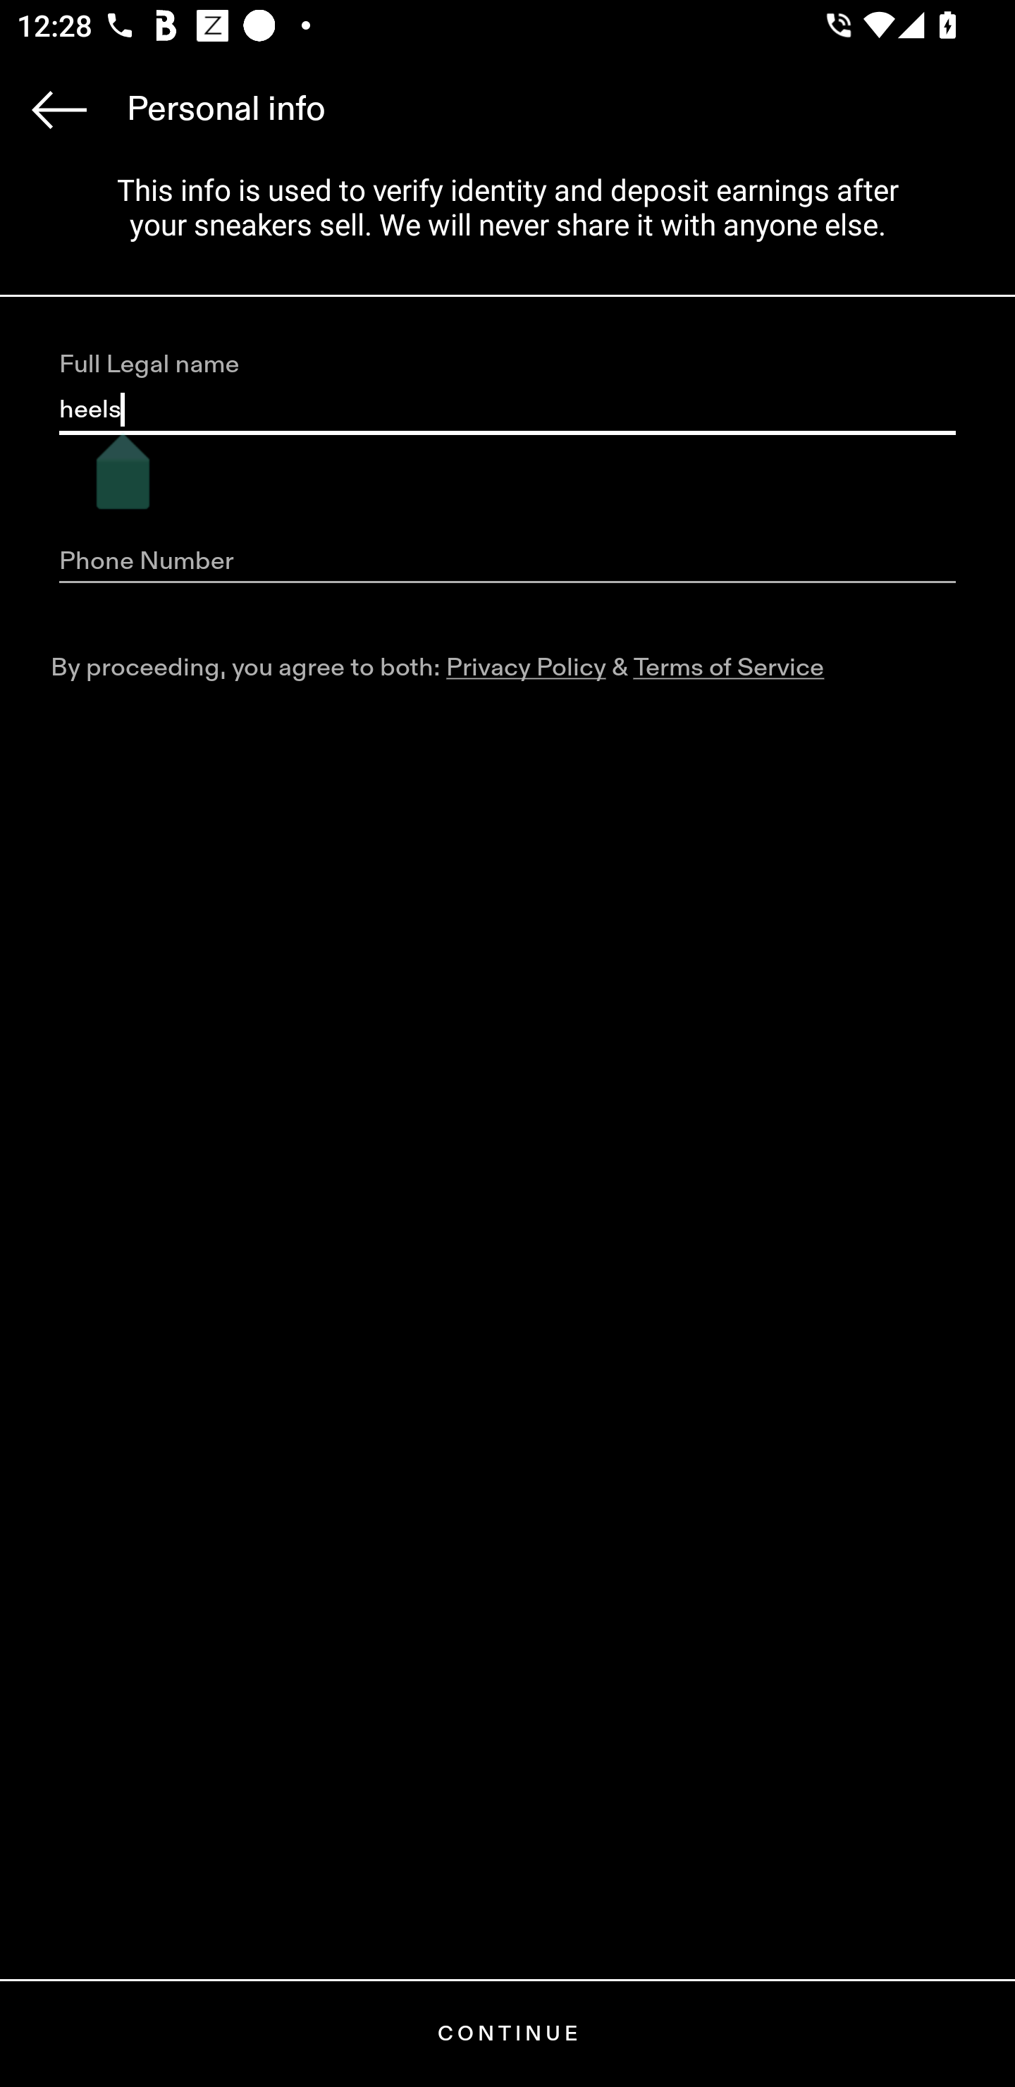  Describe the element at coordinates (508, 562) in the screenshot. I see `Phone Number` at that location.